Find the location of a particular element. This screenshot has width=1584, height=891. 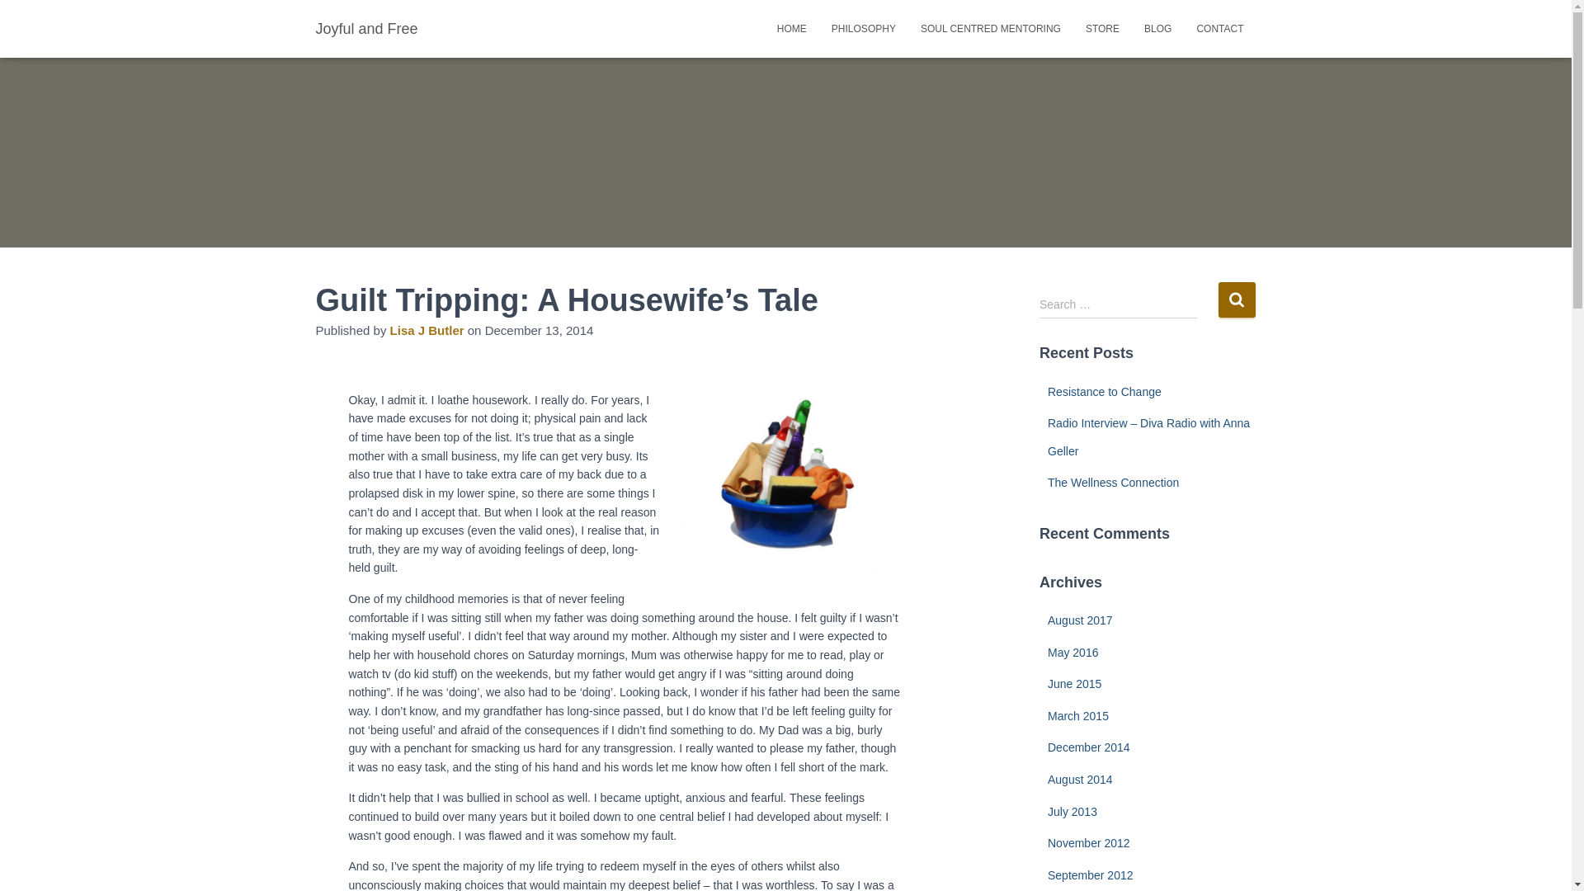

November 2012 is located at coordinates (1089, 843).